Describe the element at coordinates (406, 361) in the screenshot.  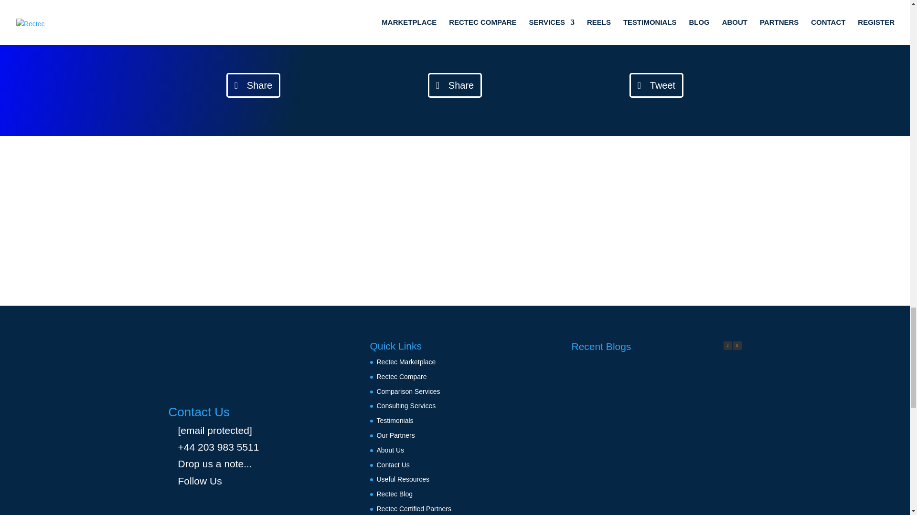
I see `Rectec Marketplace` at that location.